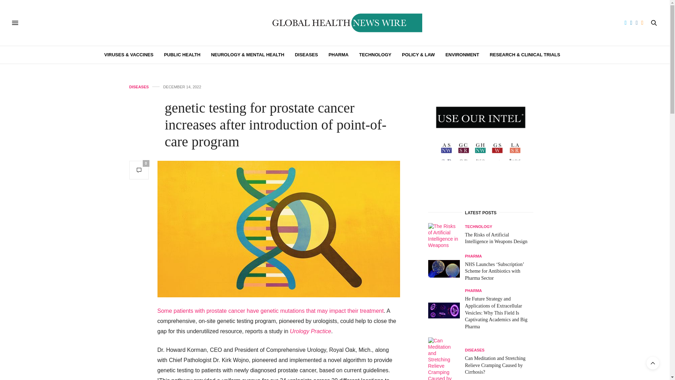 This screenshot has width=675, height=380. I want to click on DISEASES, so click(307, 55).